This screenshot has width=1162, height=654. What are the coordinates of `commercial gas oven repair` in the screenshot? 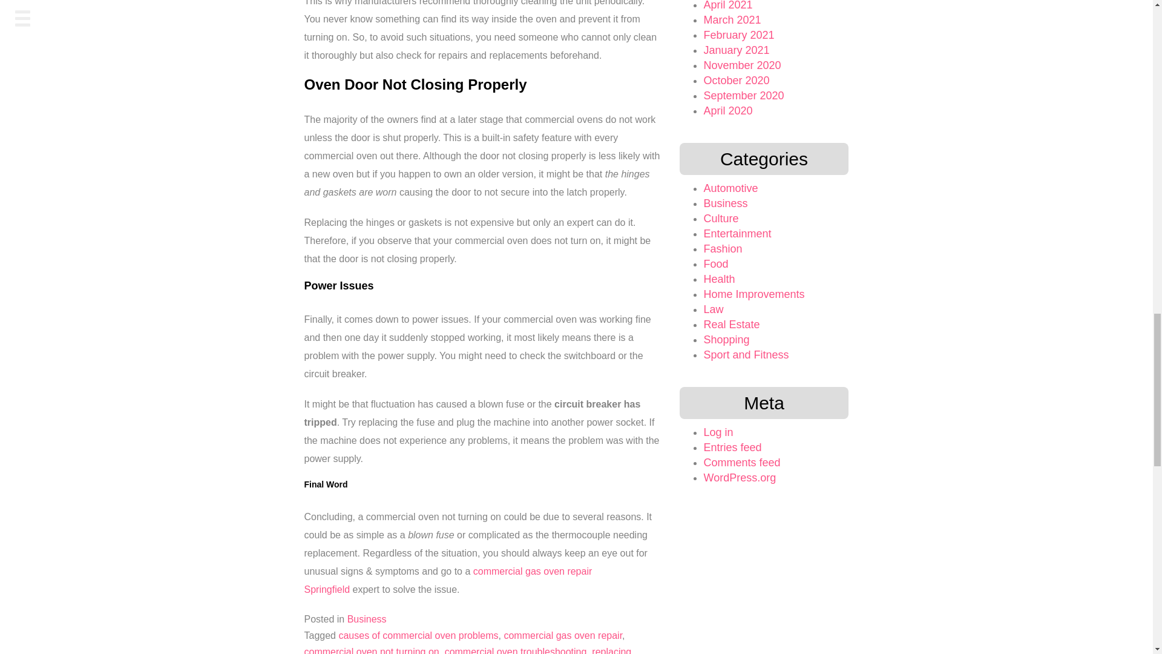 It's located at (562, 636).